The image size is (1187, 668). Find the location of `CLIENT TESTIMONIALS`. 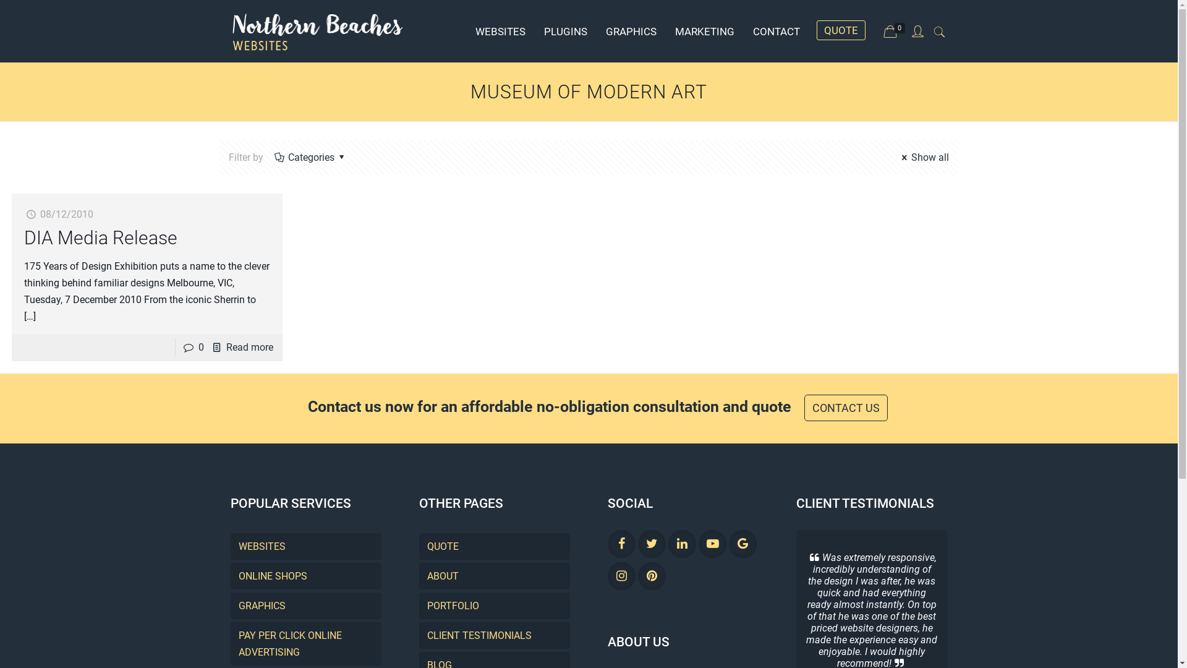

CLIENT TESTIMONIALS is located at coordinates (495, 636).